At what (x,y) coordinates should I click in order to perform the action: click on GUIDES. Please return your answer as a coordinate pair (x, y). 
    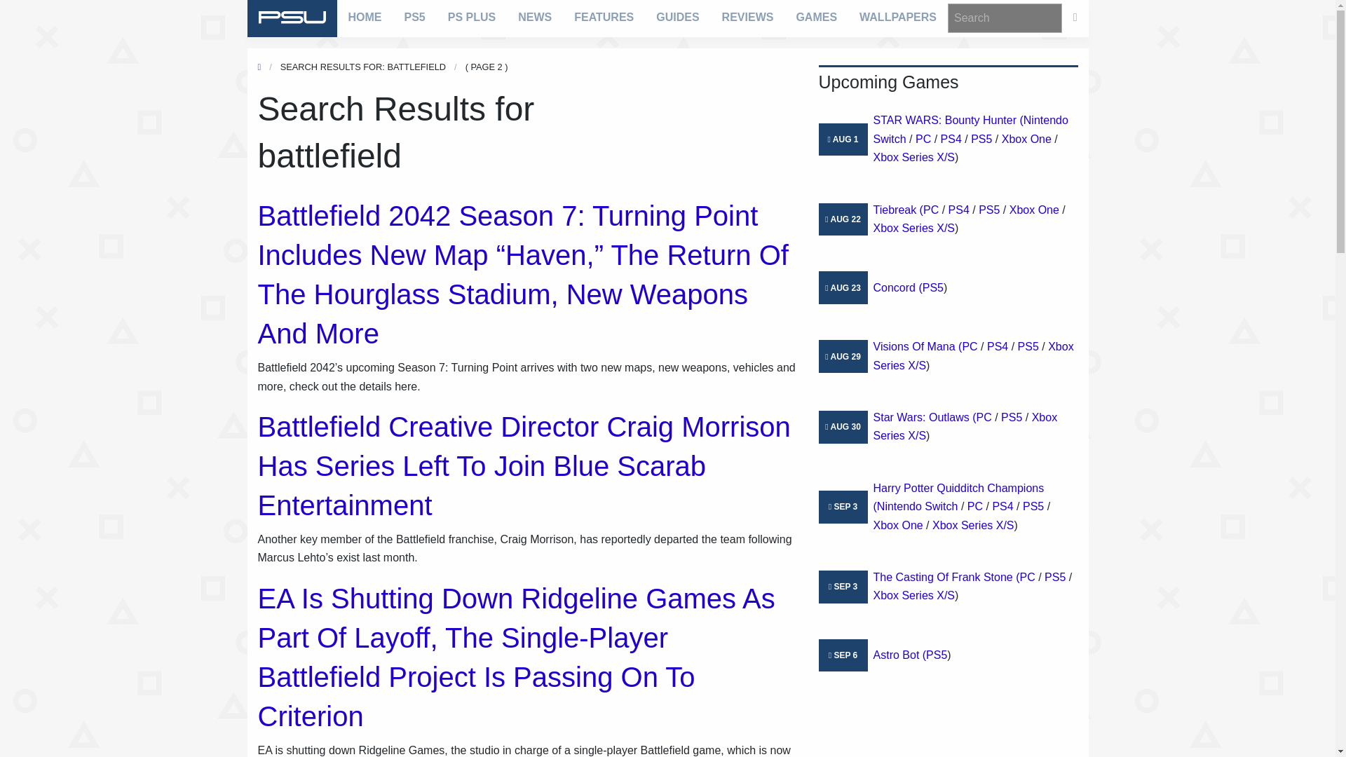
    Looking at the image, I should click on (677, 17).